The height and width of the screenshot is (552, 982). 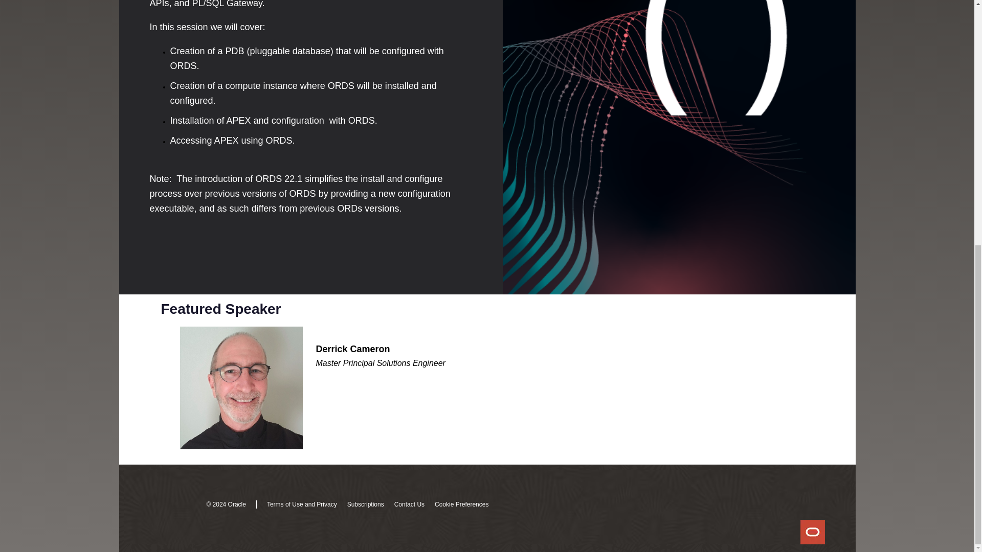 What do you see at coordinates (461, 504) in the screenshot?
I see `Cookie Preferences` at bounding box center [461, 504].